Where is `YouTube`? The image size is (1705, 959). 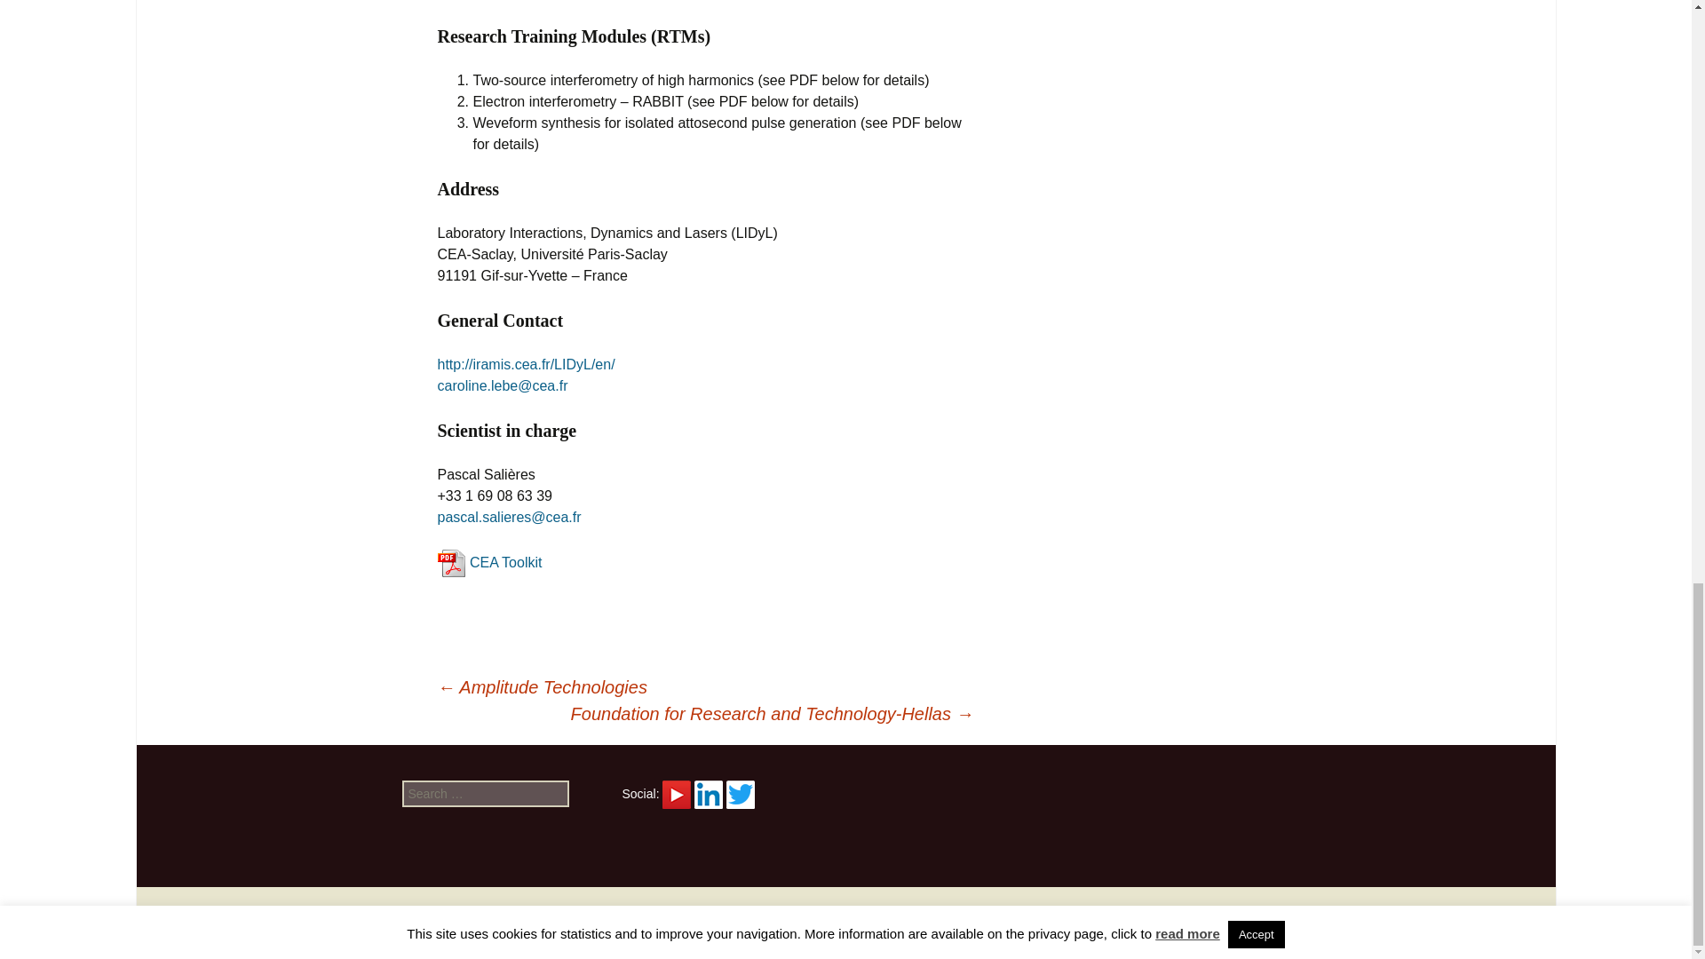 YouTube is located at coordinates (677, 793).